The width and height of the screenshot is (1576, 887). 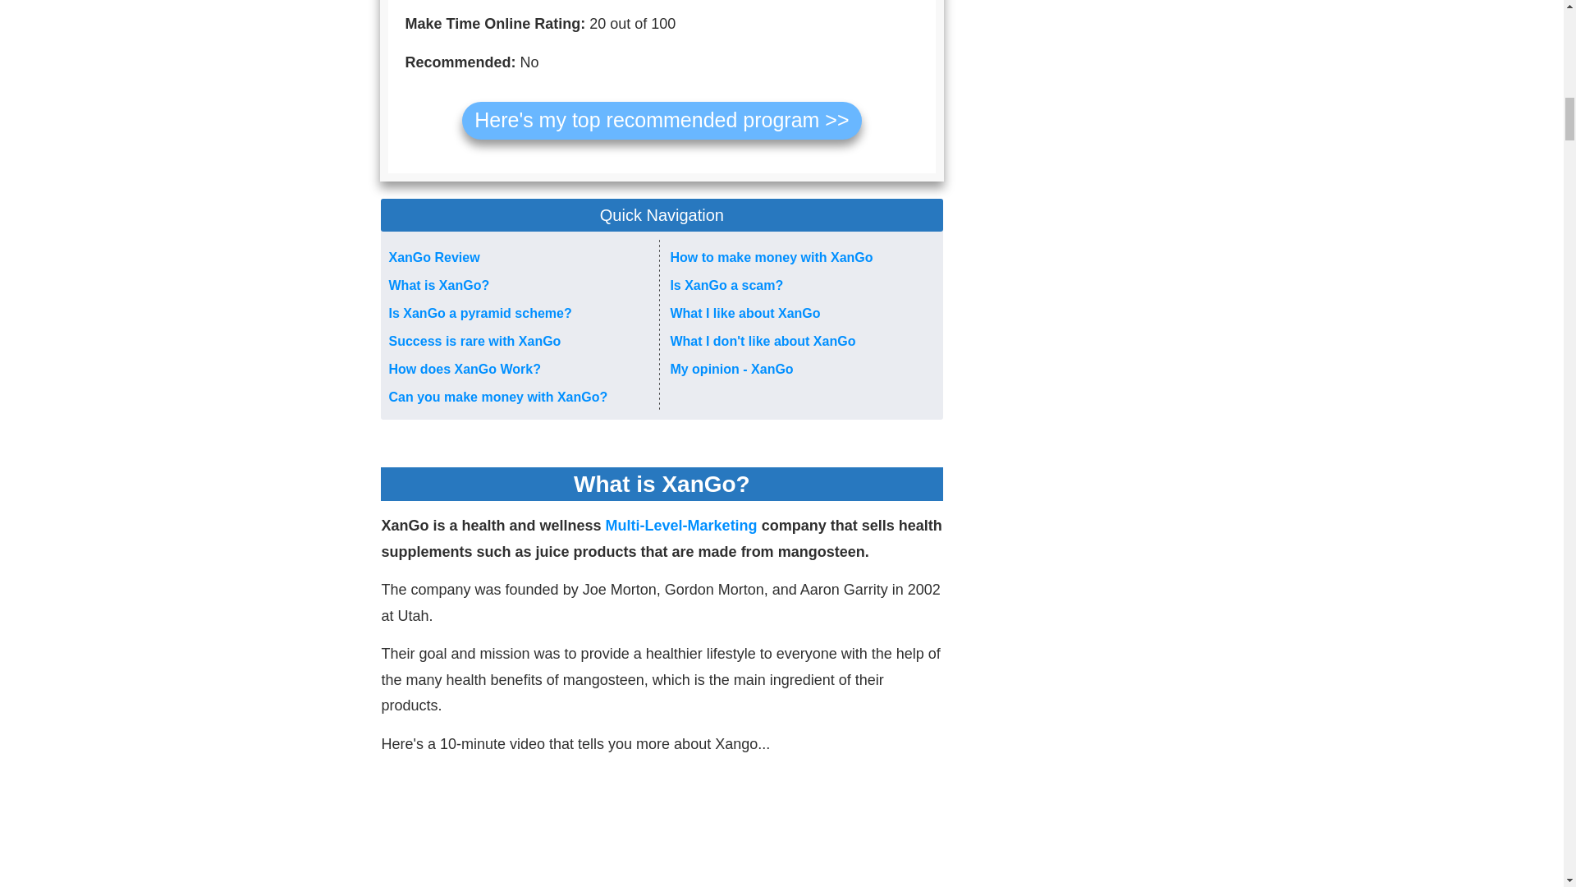 I want to click on Can you make money with XanGo?, so click(x=499, y=398).